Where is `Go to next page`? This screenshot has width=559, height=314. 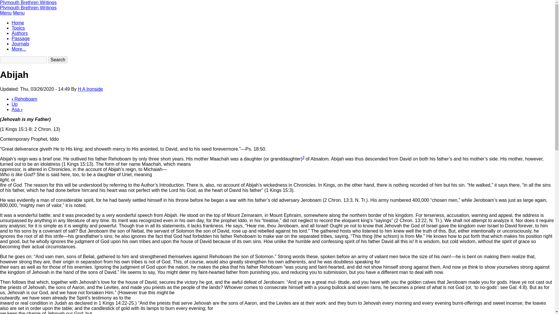
Go to next page is located at coordinates (17, 109).